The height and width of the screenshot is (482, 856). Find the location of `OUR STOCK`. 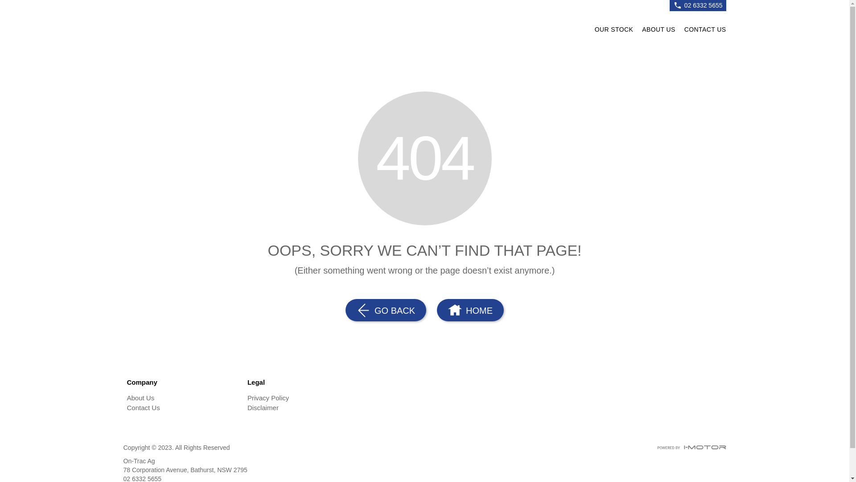

OUR STOCK is located at coordinates (614, 31).